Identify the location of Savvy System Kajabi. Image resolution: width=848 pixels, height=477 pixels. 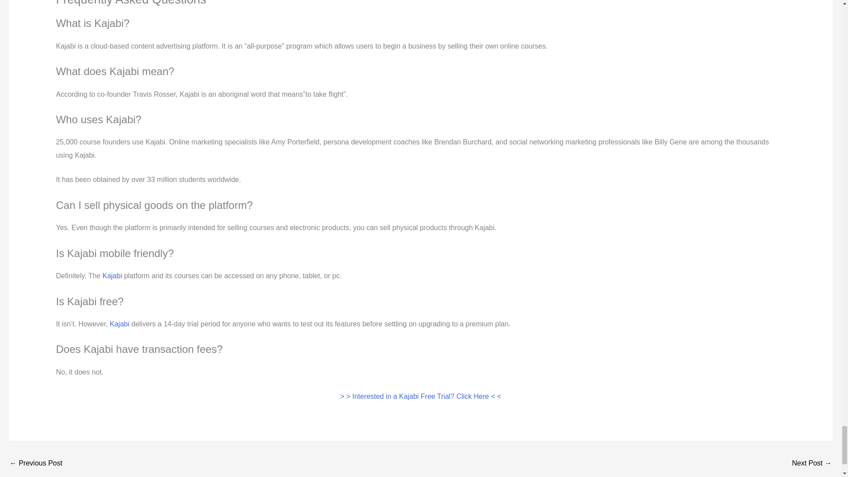
(35, 464).